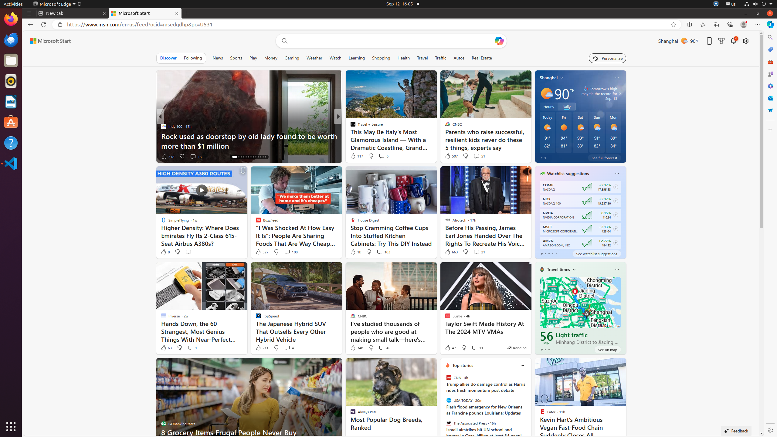  I want to click on tab-2, so click(549, 350).